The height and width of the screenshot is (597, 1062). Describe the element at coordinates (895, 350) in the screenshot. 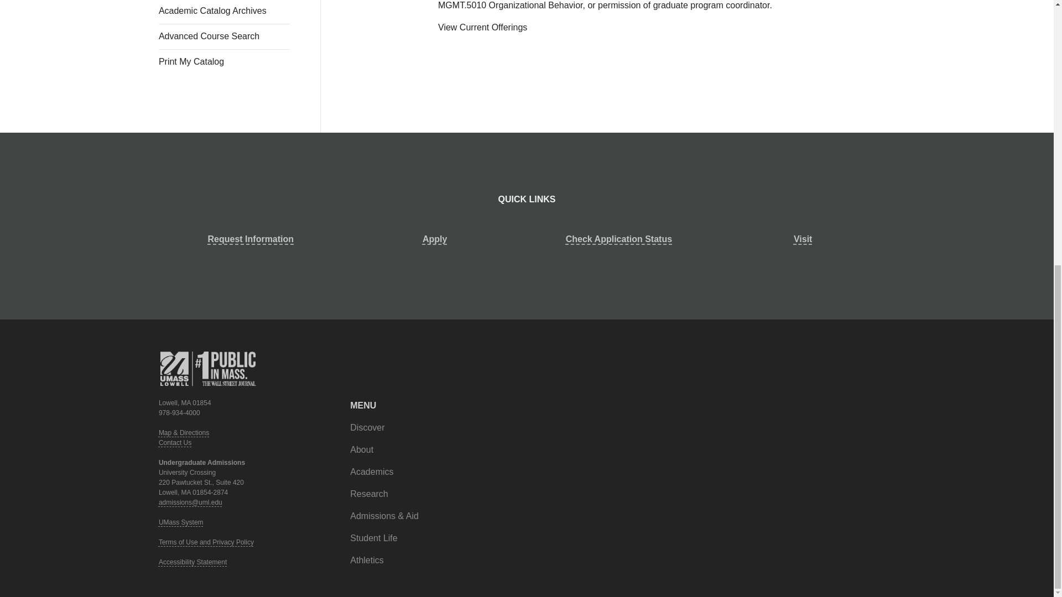

I see `Linkedin` at that location.